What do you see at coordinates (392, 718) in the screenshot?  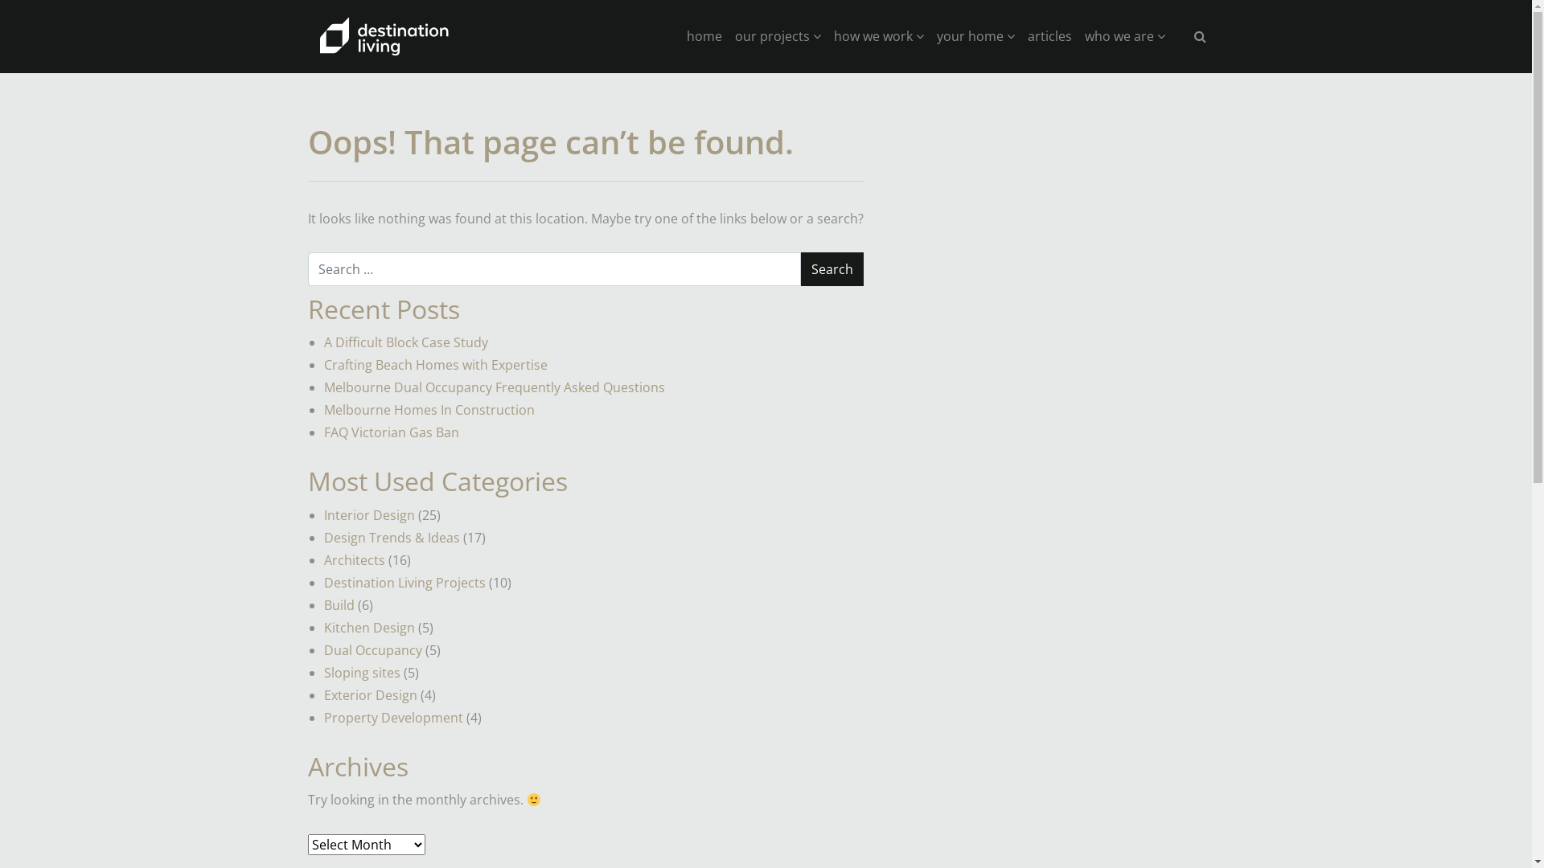 I see `Property Development` at bounding box center [392, 718].